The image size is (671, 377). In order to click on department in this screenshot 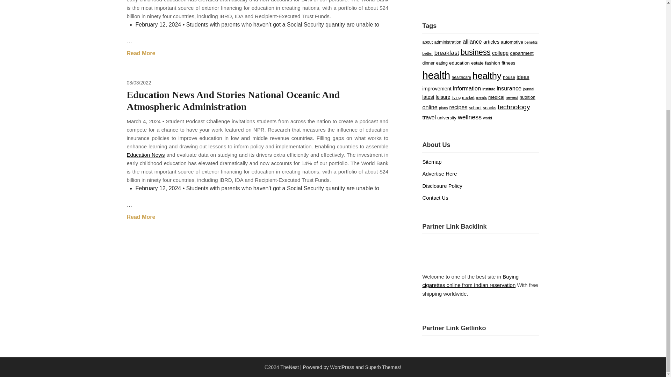, I will do `click(521, 53)`.